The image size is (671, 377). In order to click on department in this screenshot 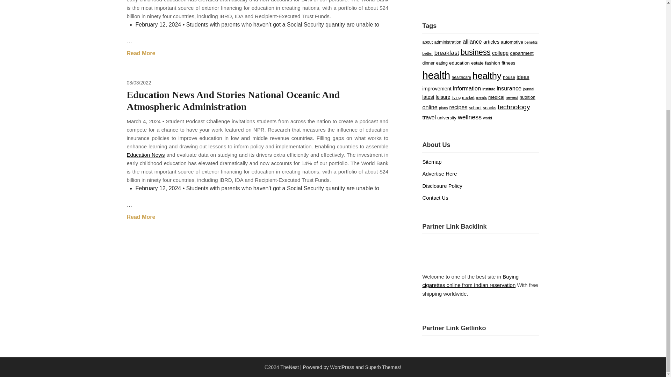, I will do `click(521, 53)`.